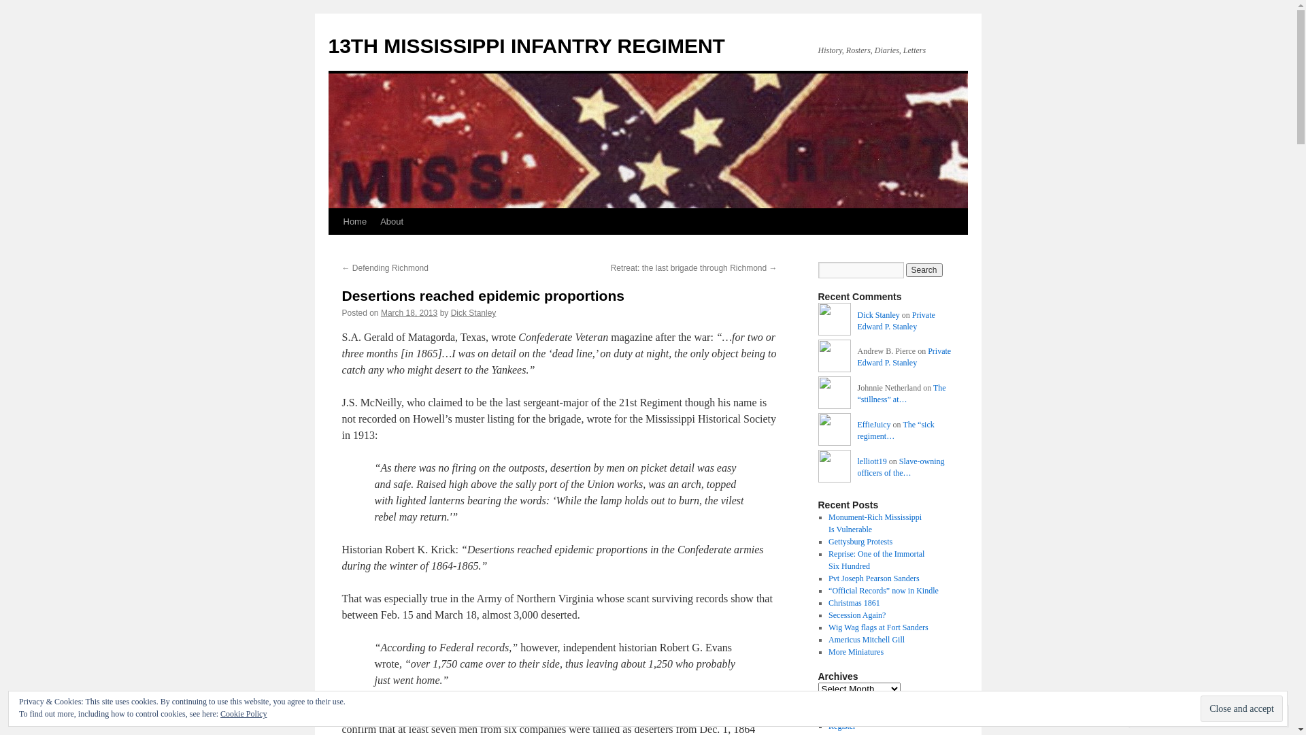 This screenshot has width=1306, height=735. Describe the element at coordinates (834, 431) in the screenshot. I see `EffieJuicy` at that location.